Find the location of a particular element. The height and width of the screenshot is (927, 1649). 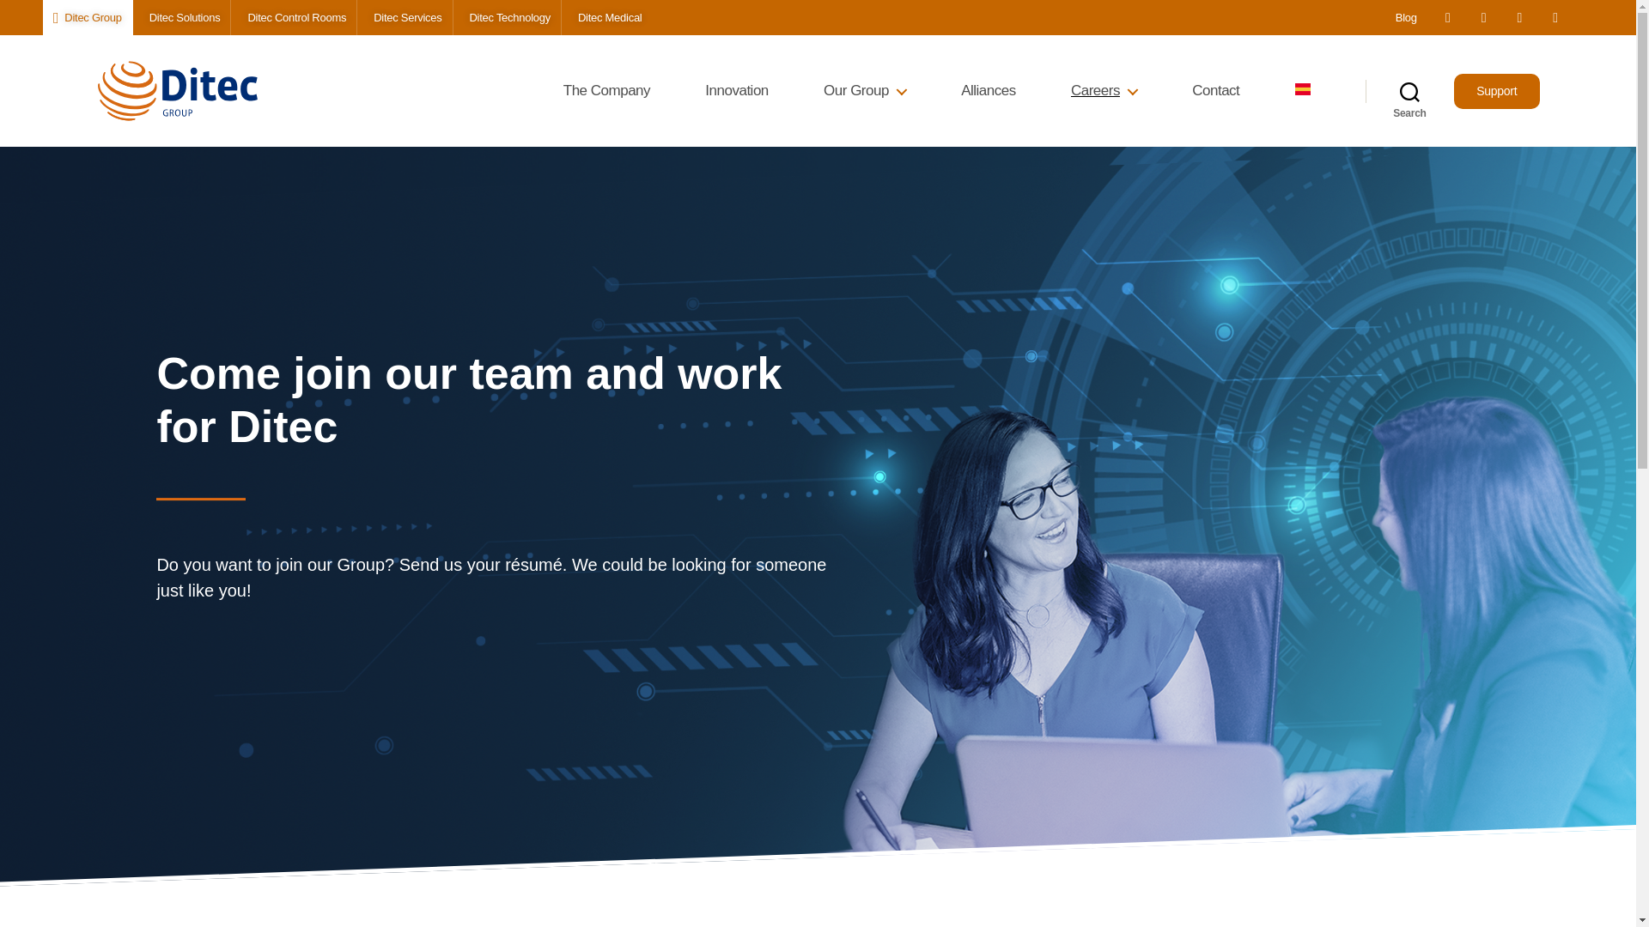

Support is located at coordinates (1497, 91).